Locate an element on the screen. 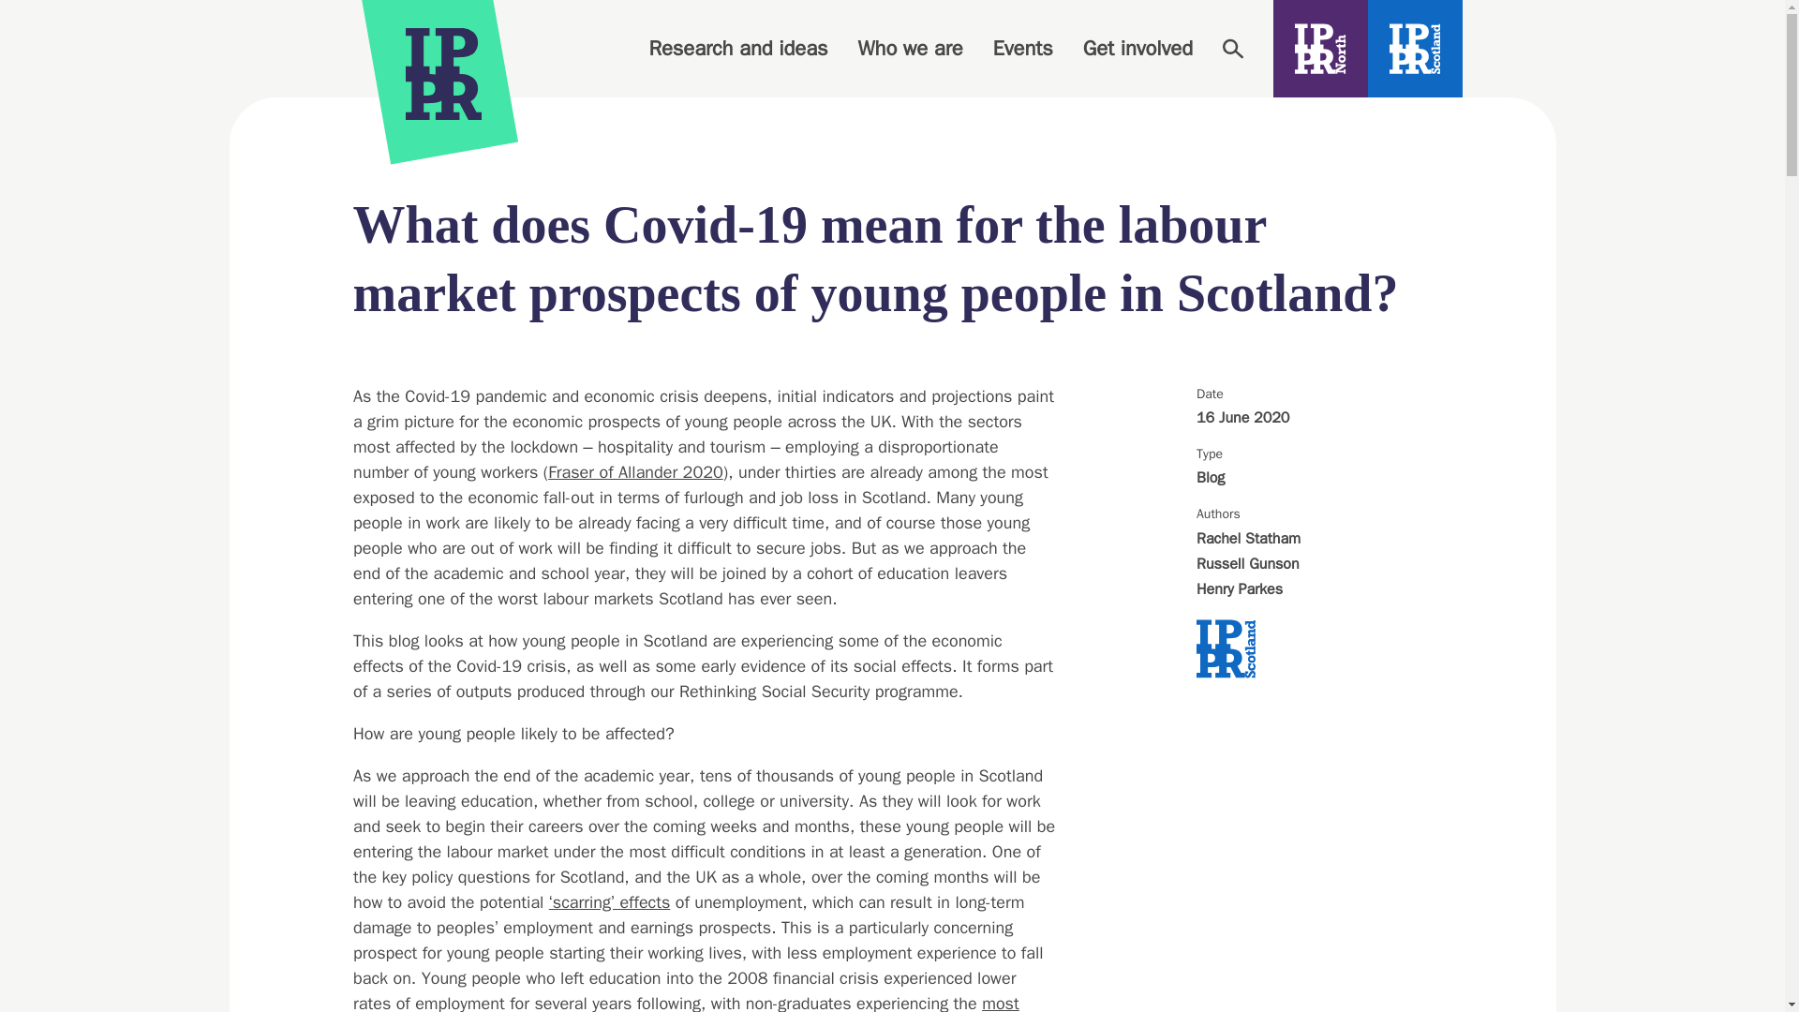 This screenshot has width=1799, height=1012. Get involved is located at coordinates (1137, 49).